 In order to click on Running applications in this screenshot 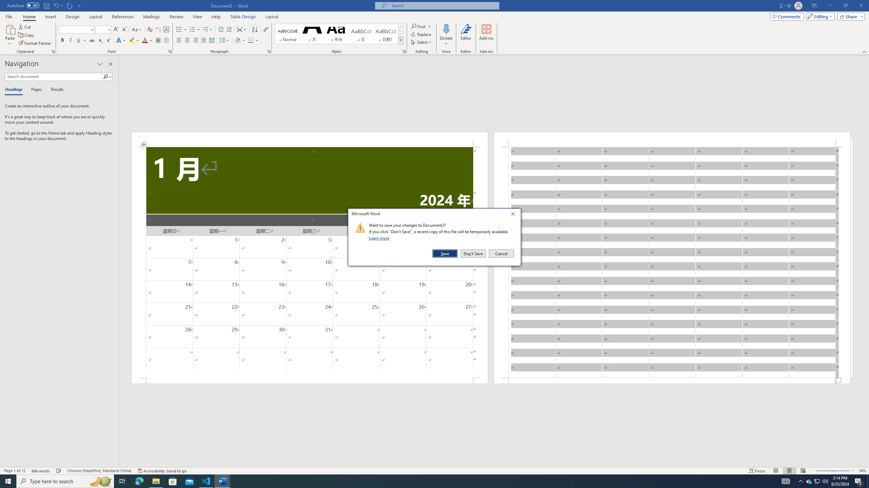, I will do `click(859, 481)`.